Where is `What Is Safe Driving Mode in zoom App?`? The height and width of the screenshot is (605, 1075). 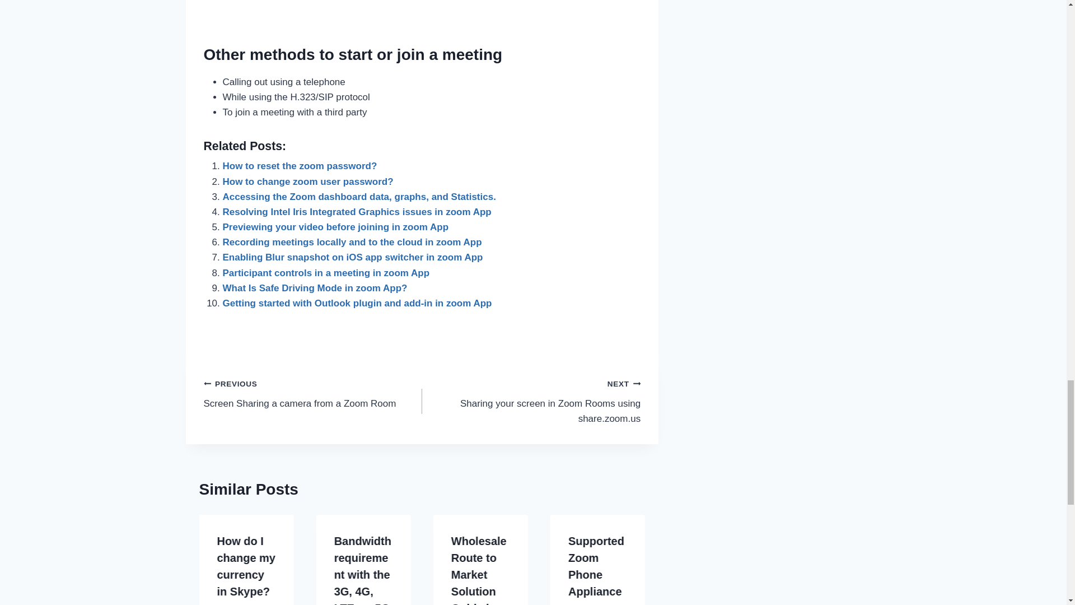 What Is Safe Driving Mode in zoom App? is located at coordinates (315, 288).